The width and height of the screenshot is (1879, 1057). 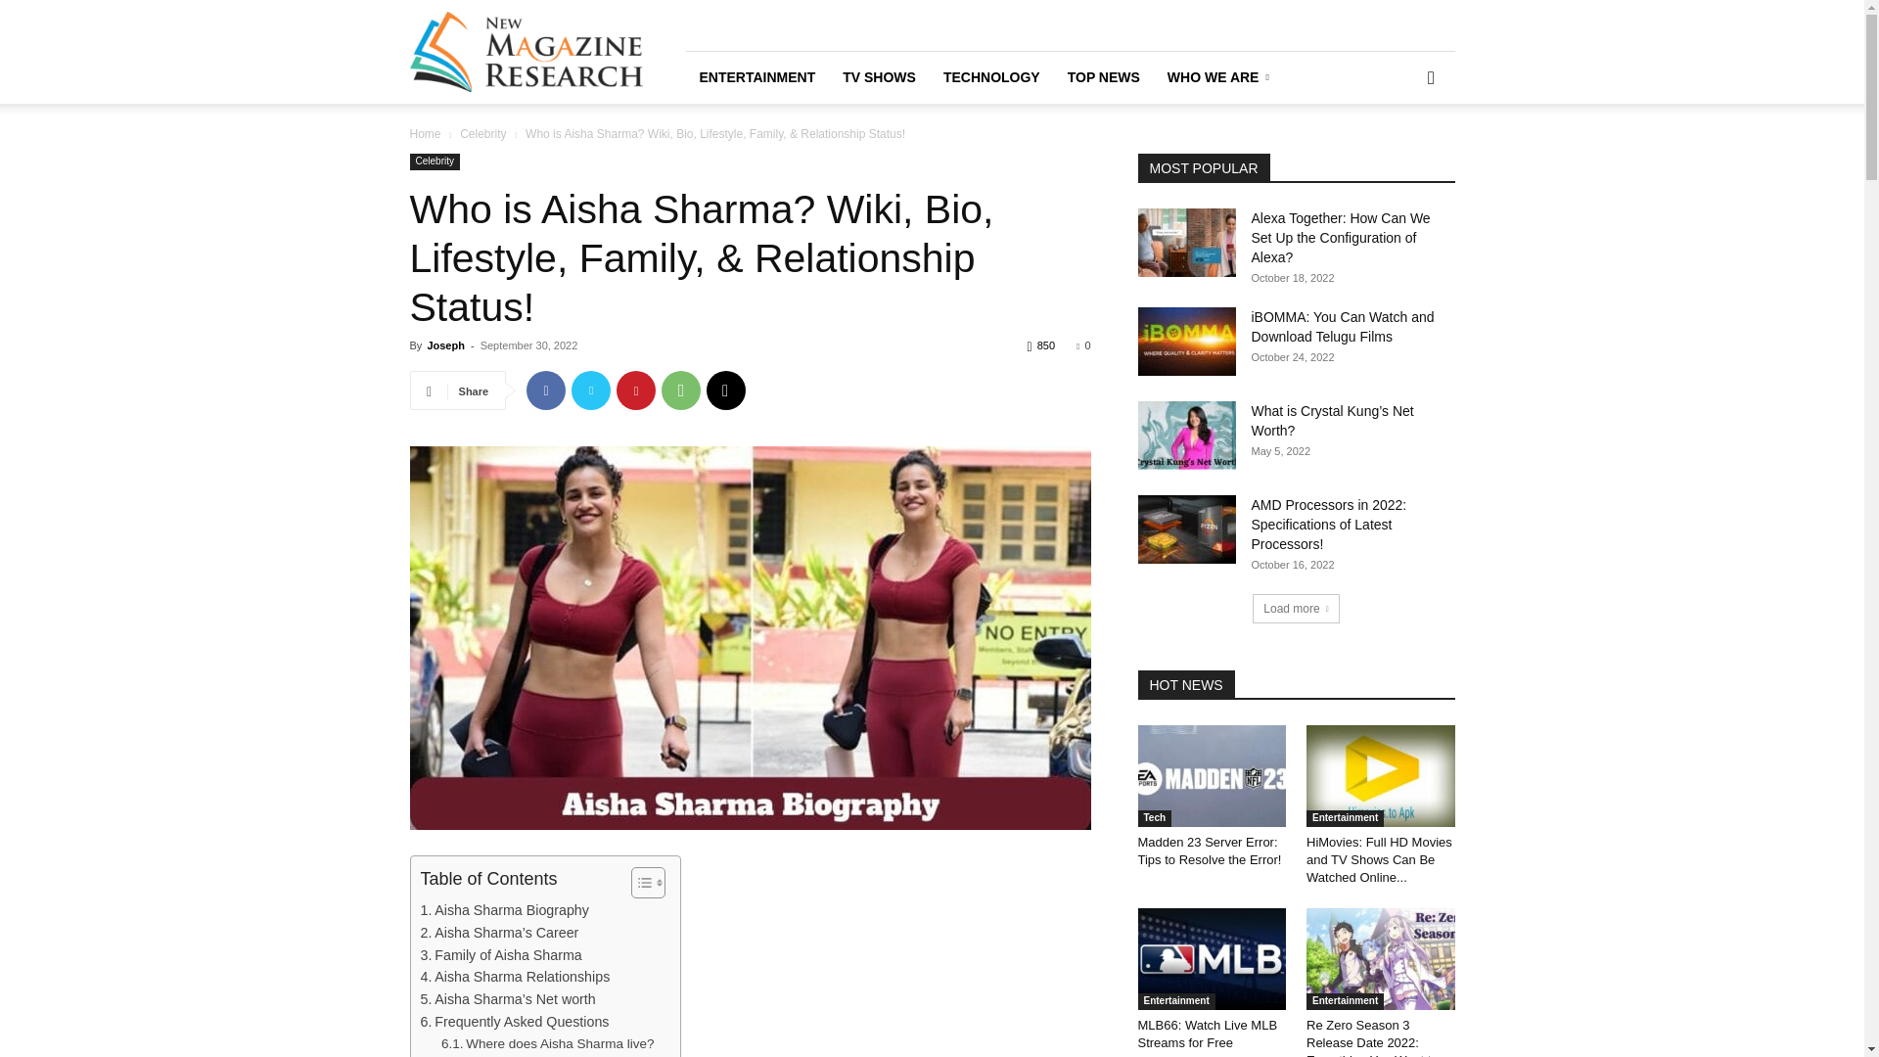 What do you see at coordinates (482, 133) in the screenshot?
I see `View all posts in Celebrity` at bounding box center [482, 133].